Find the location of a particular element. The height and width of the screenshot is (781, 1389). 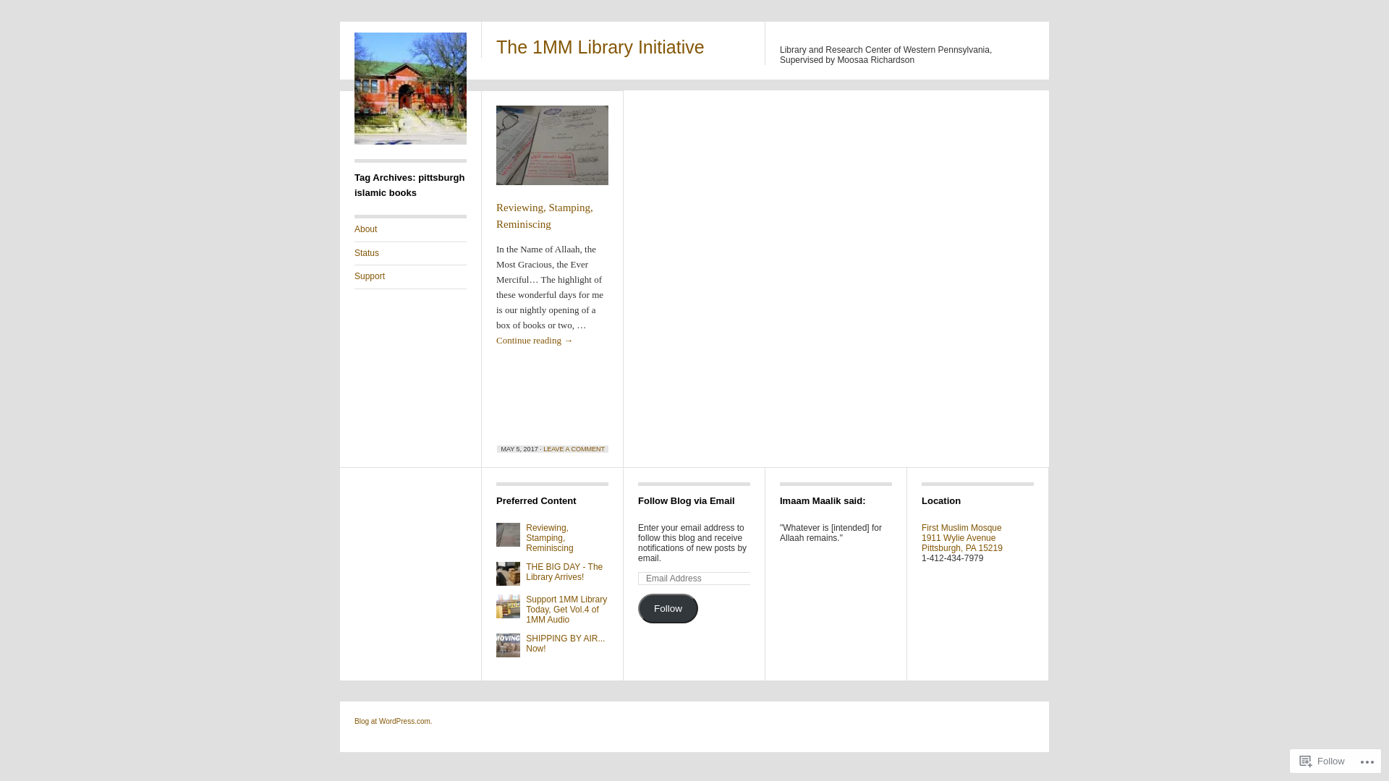

Support is located at coordinates (410, 277).